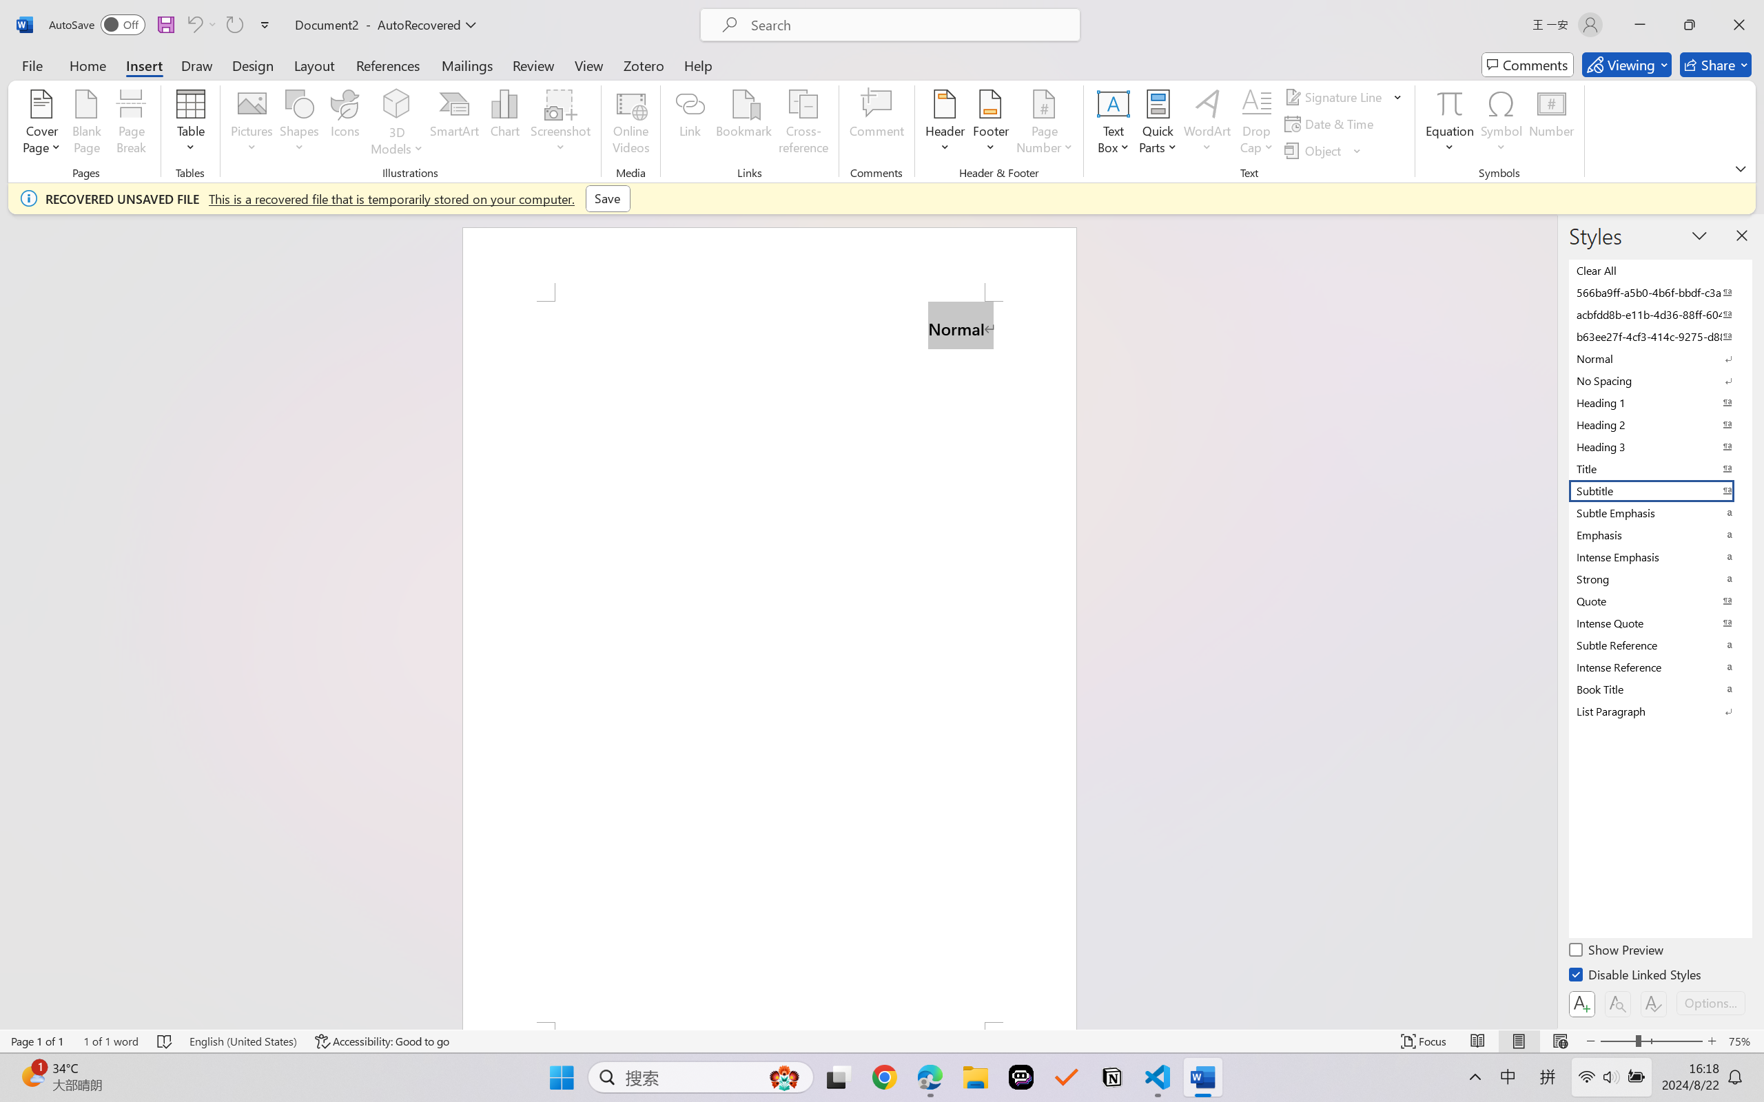  What do you see at coordinates (252, 124) in the screenshot?
I see `Pictures` at bounding box center [252, 124].